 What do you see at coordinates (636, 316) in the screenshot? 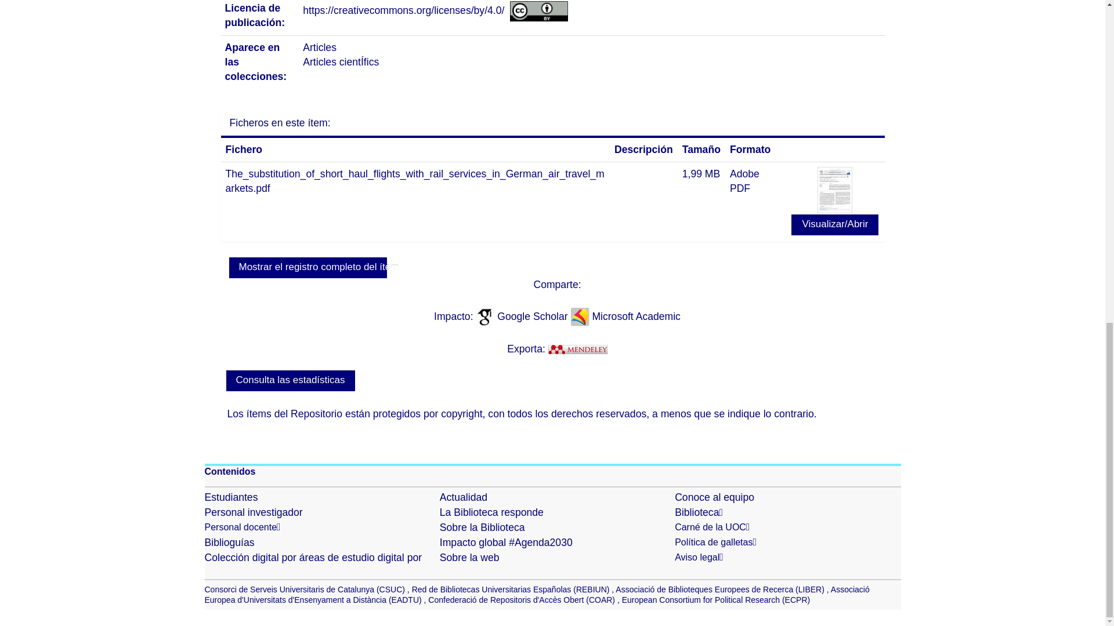
I see `Microsoft Academic` at bounding box center [636, 316].